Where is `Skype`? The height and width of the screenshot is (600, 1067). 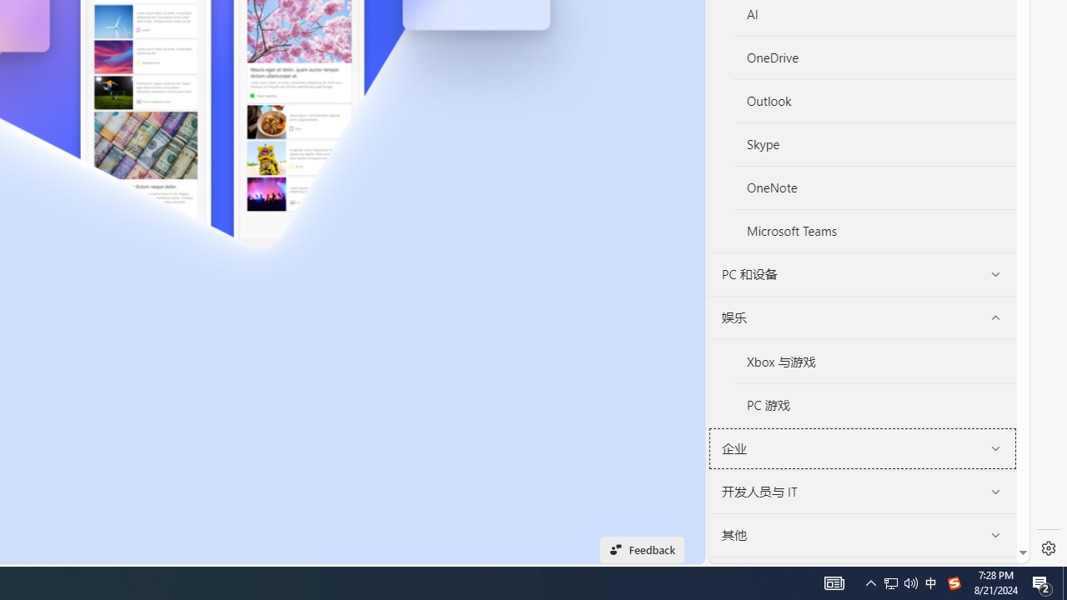 Skype is located at coordinates (874, 145).